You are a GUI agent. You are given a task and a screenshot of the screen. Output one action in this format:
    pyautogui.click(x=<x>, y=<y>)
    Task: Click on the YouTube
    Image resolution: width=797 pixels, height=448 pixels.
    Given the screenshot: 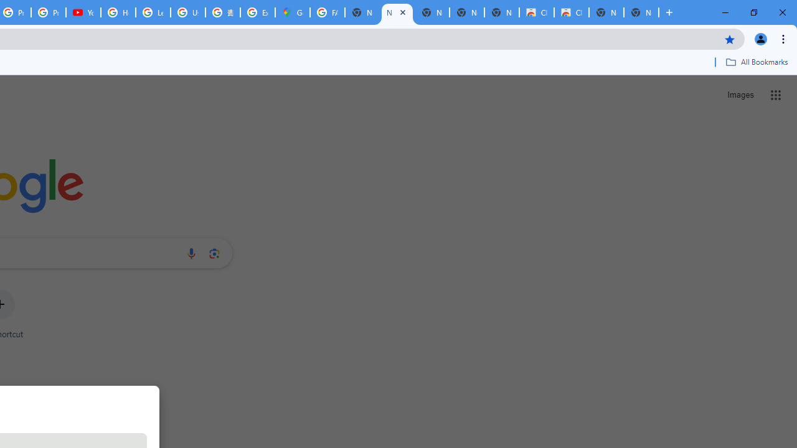 What is the action you would take?
    pyautogui.click(x=83, y=12)
    